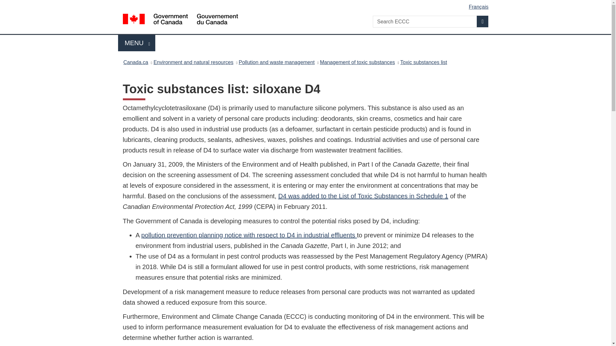  What do you see at coordinates (277, 62) in the screenshot?
I see `Canada.ca` at bounding box center [277, 62].